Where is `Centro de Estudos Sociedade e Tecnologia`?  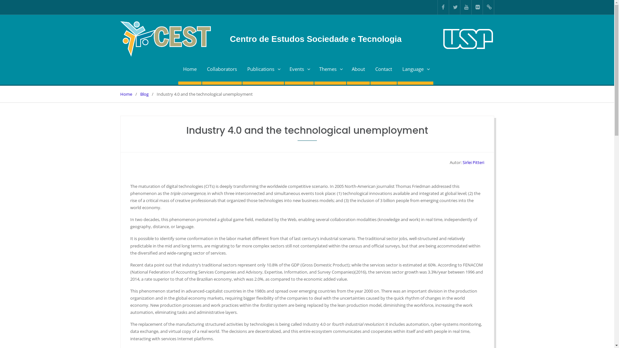 Centro de Estudos Sociedade e Tecnologia is located at coordinates (260, 38).